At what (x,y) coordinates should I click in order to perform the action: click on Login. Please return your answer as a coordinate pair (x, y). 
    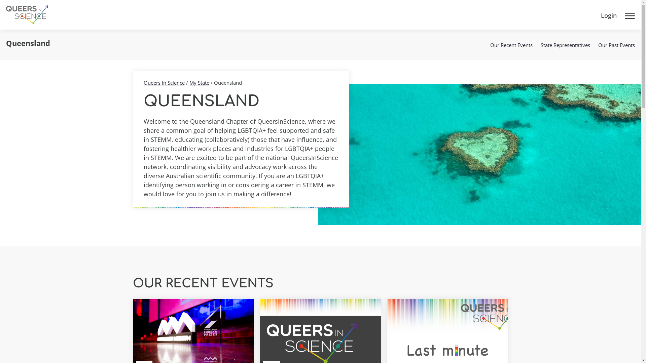
    Looking at the image, I should click on (609, 18).